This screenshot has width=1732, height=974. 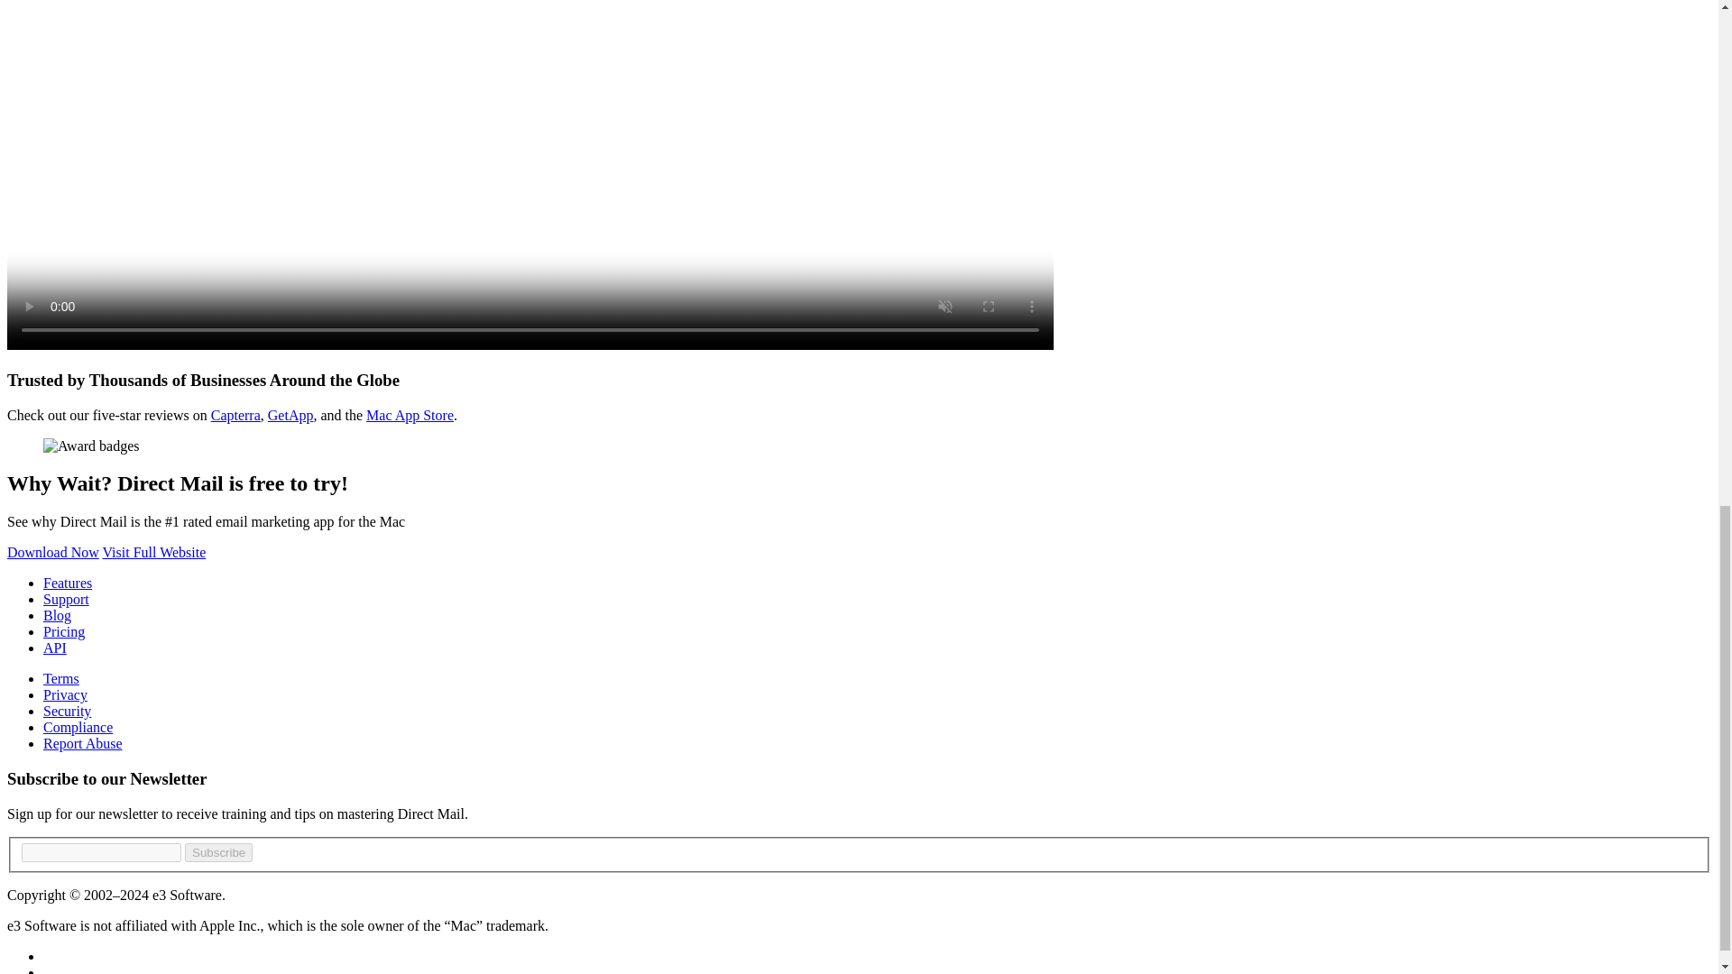 What do you see at coordinates (78, 727) in the screenshot?
I see `Compliance` at bounding box center [78, 727].